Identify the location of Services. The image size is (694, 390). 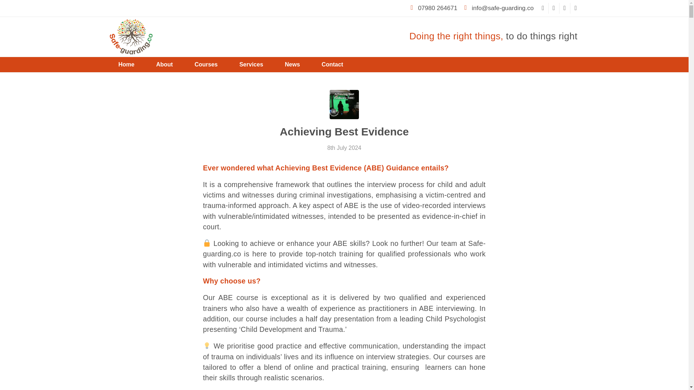
(251, 64).